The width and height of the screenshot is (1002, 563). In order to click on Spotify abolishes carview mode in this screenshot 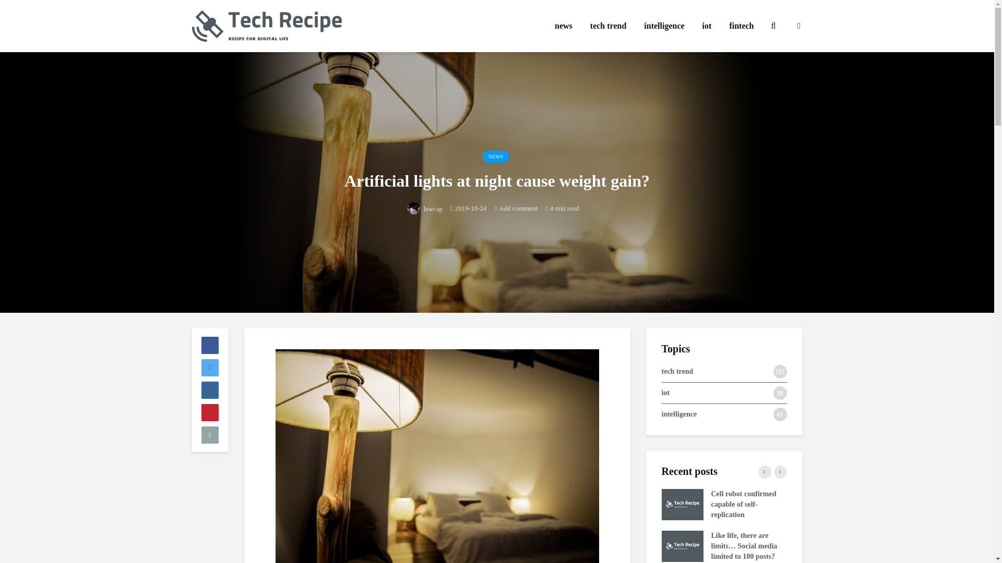, I will do `click(557, 545)`.